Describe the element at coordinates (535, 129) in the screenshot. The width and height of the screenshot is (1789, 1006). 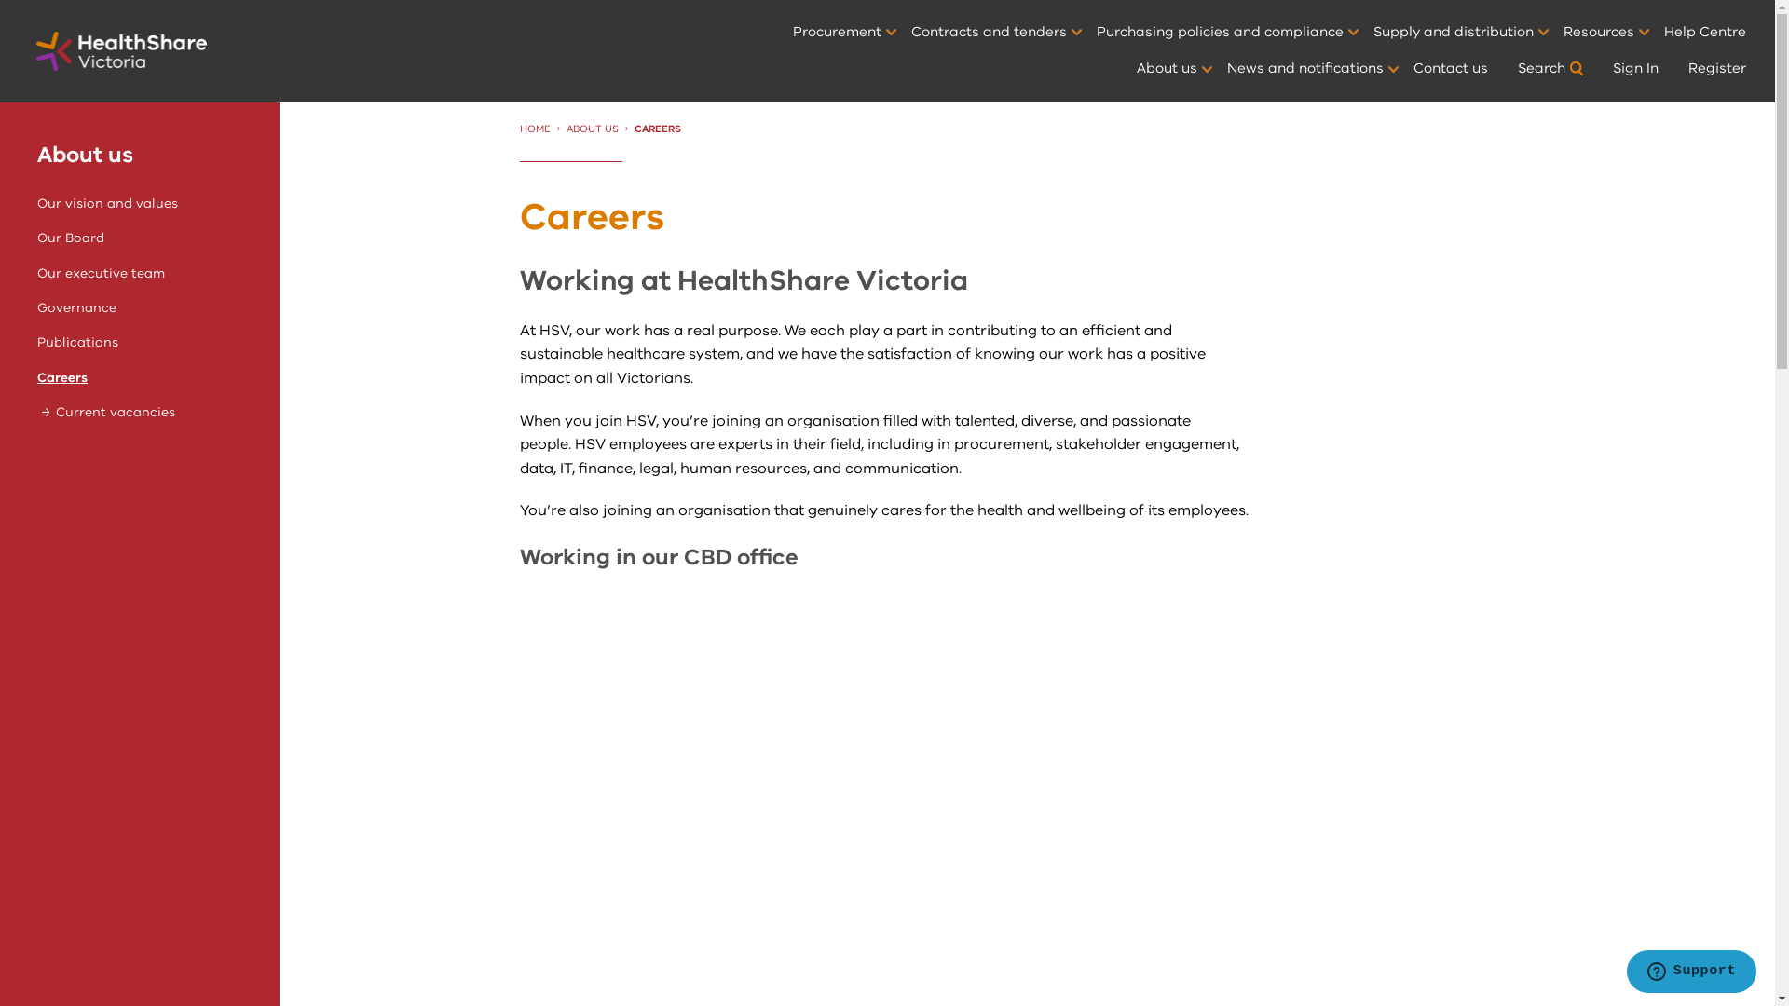
I see `HOME` at that location.